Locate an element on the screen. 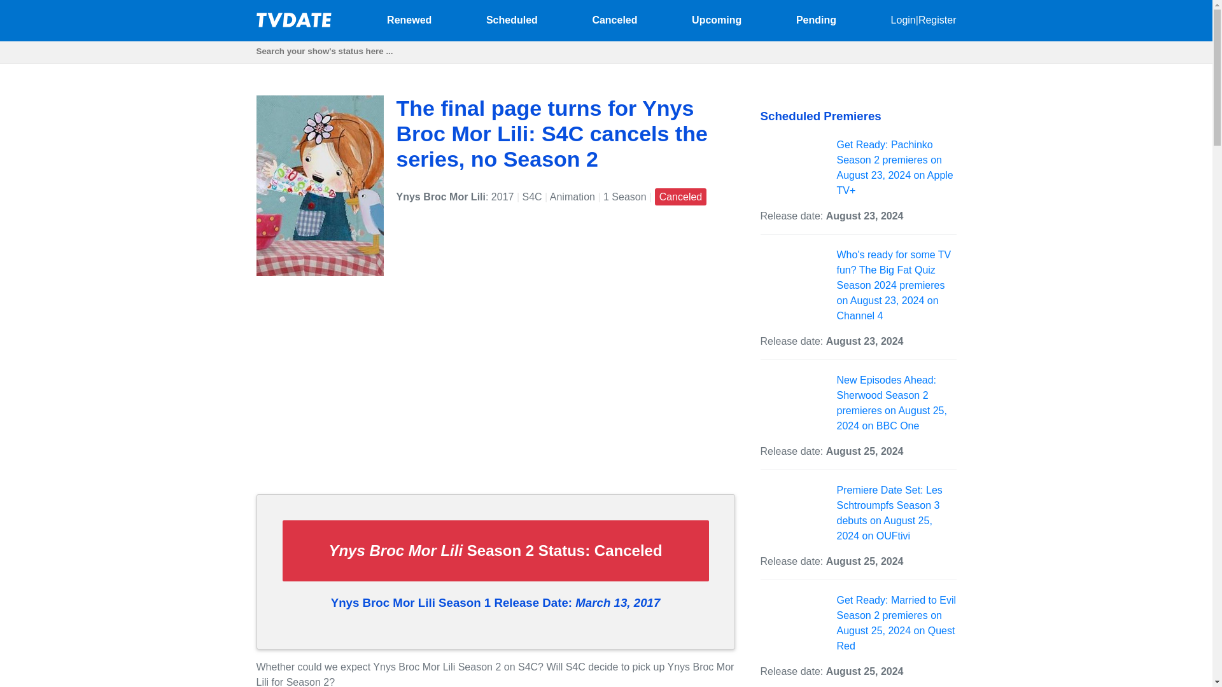 This screenshot has width=1222, height=687. Pending is located at coordinates (816, 19).